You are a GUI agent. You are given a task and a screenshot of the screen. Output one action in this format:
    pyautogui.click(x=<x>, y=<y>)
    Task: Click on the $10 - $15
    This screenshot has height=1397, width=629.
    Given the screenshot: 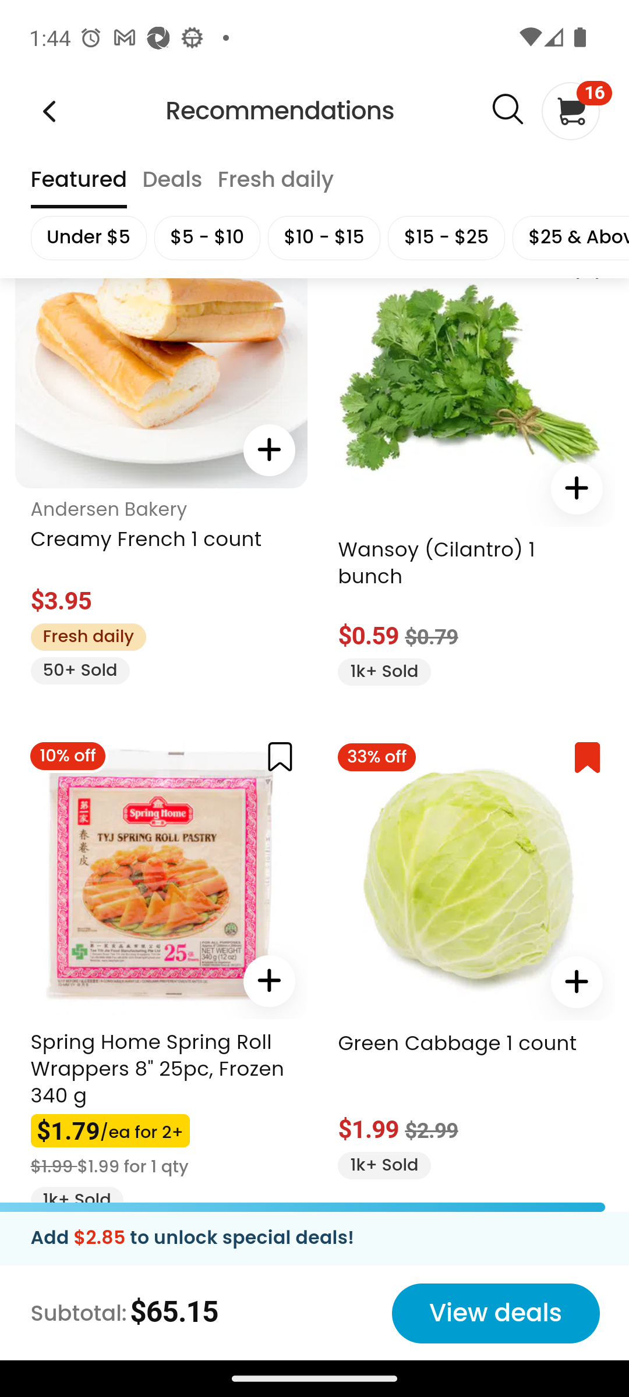 What is the action you would take?
    pyautogui.click(x=323, y=240)
    